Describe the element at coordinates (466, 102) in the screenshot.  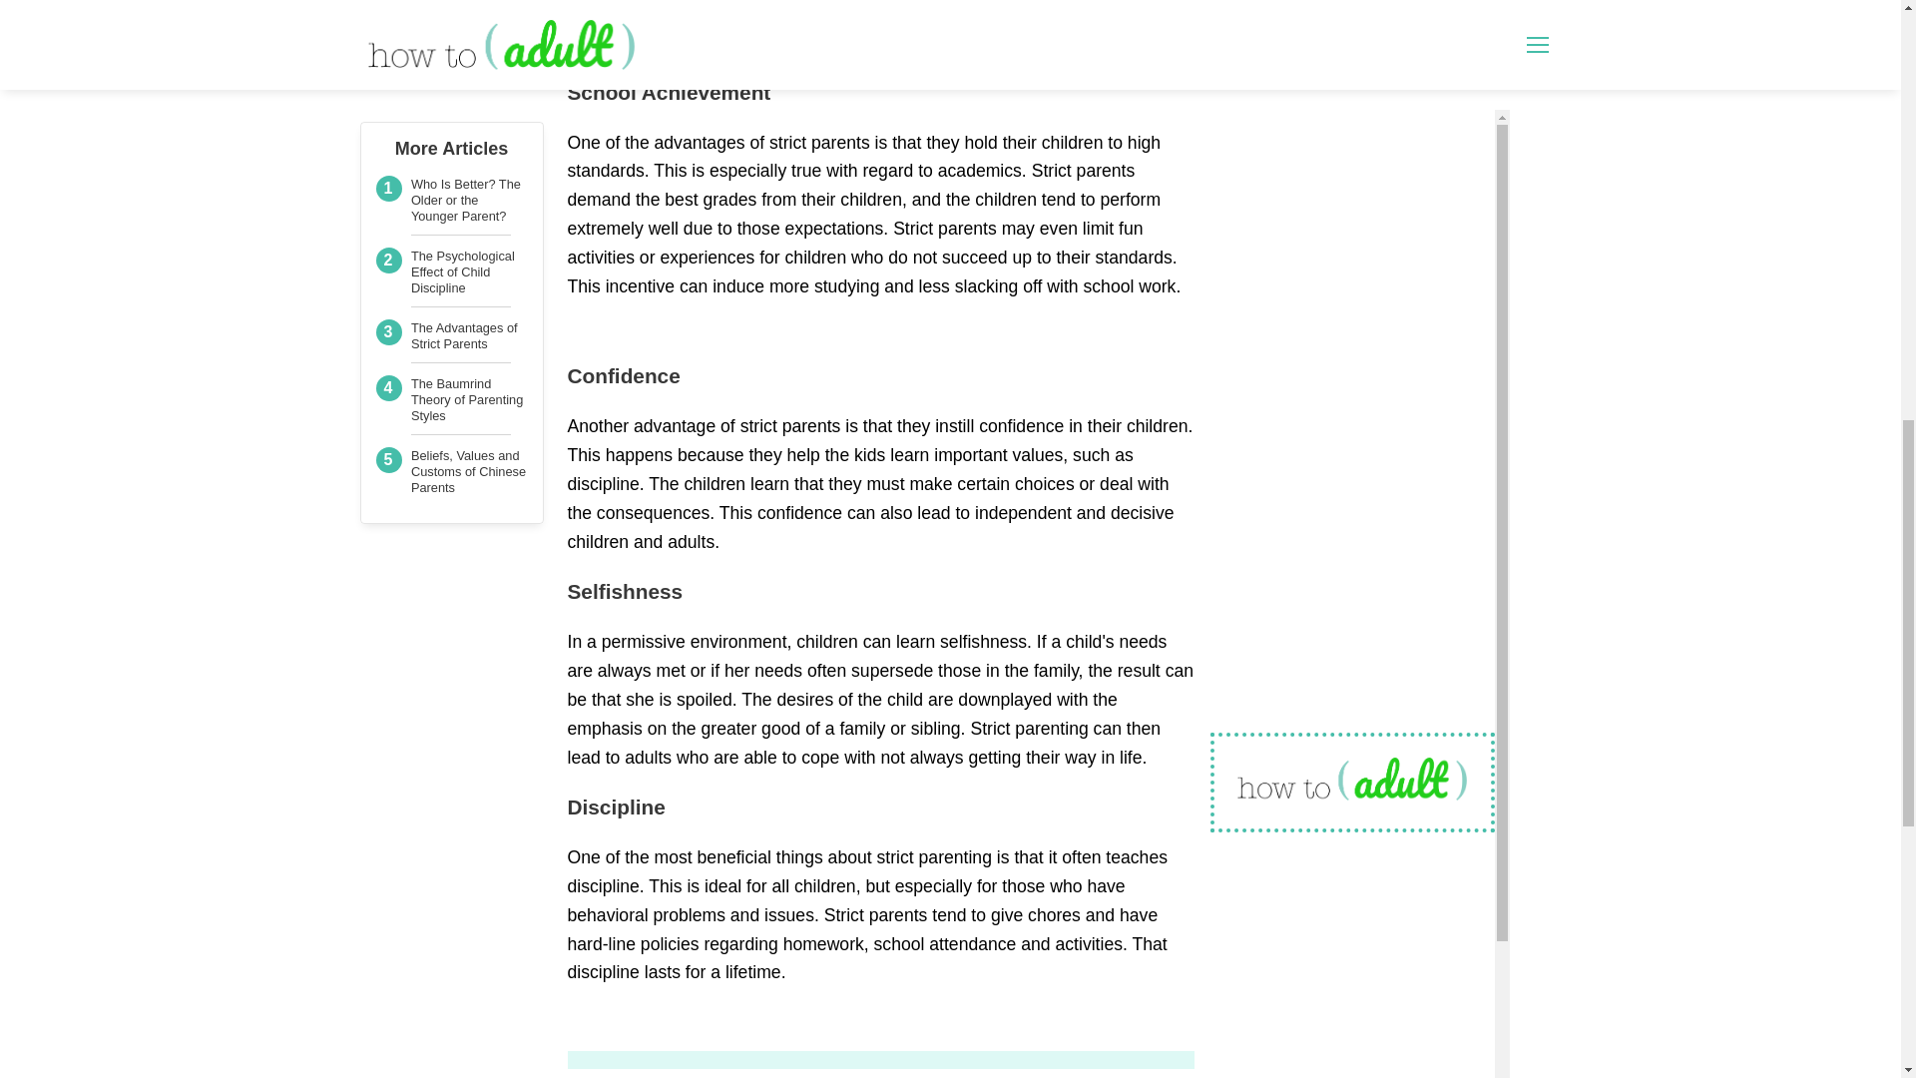
I see `Who Is Better? The Older or the Younger Parent?` at that location.